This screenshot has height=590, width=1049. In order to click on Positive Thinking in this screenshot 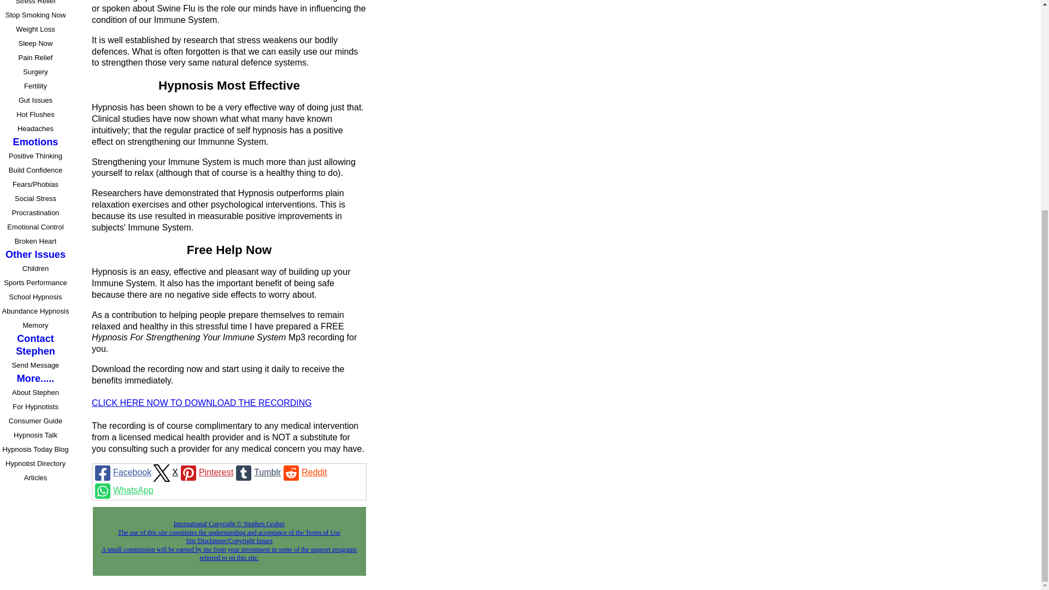, I will do `click(37, 156)`.